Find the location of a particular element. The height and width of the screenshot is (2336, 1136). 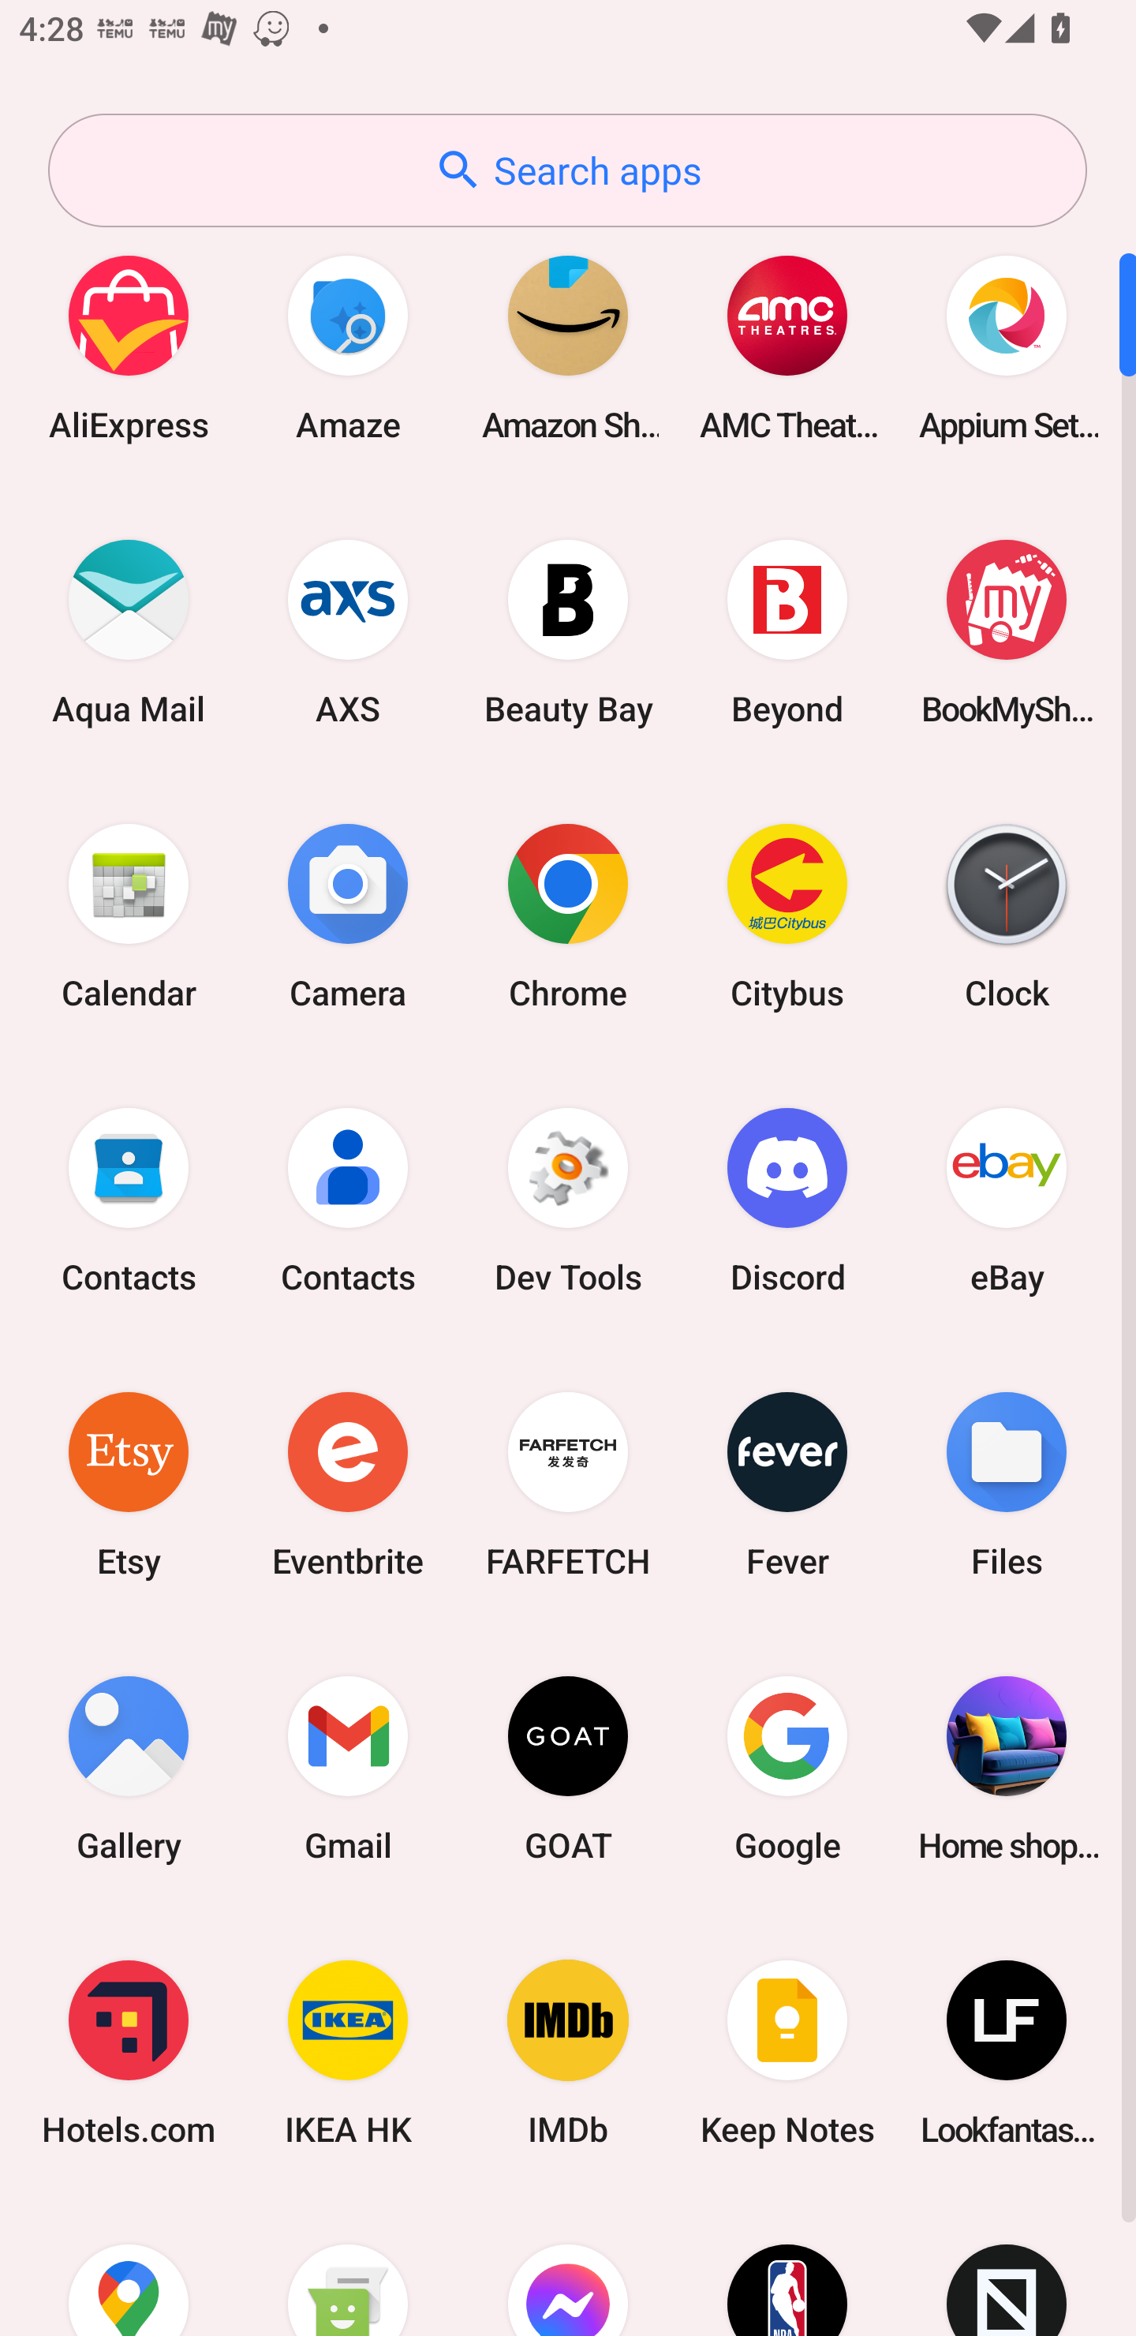

Hotels.com is located at coordinates (129, 2053).